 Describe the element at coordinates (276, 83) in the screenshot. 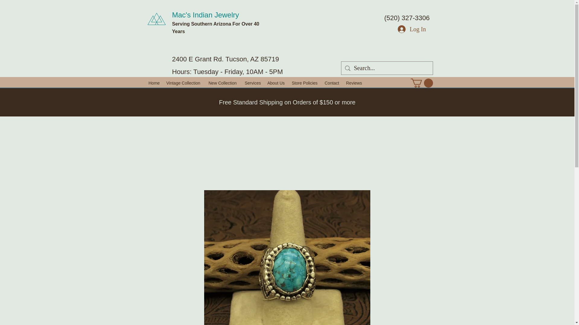

I see `About Us` at that location.